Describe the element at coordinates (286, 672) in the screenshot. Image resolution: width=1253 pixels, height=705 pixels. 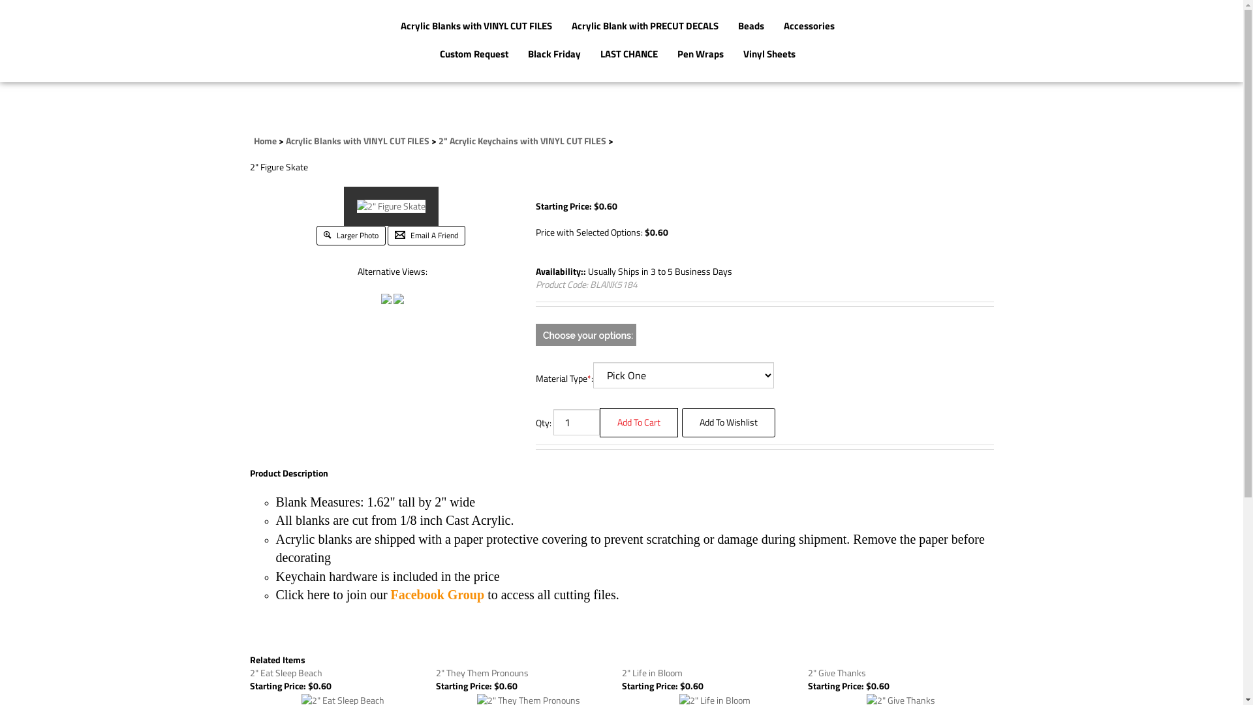
I see `2" Eat Sleep Beach` at that location.